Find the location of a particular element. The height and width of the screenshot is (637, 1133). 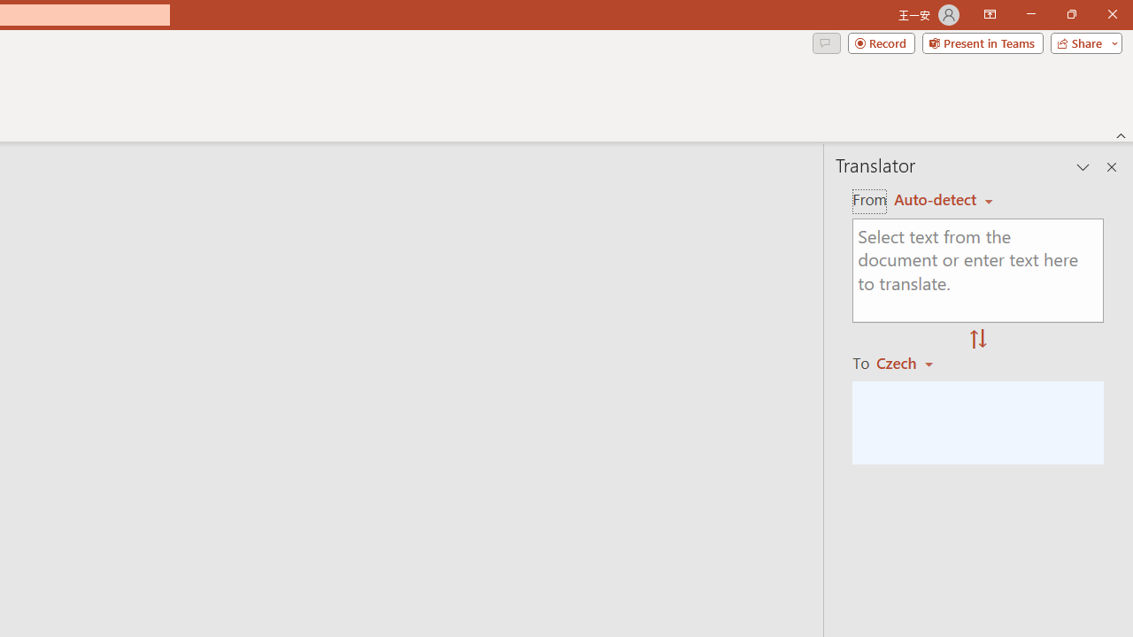

Auto-detect is located at coordinates (944, 200).